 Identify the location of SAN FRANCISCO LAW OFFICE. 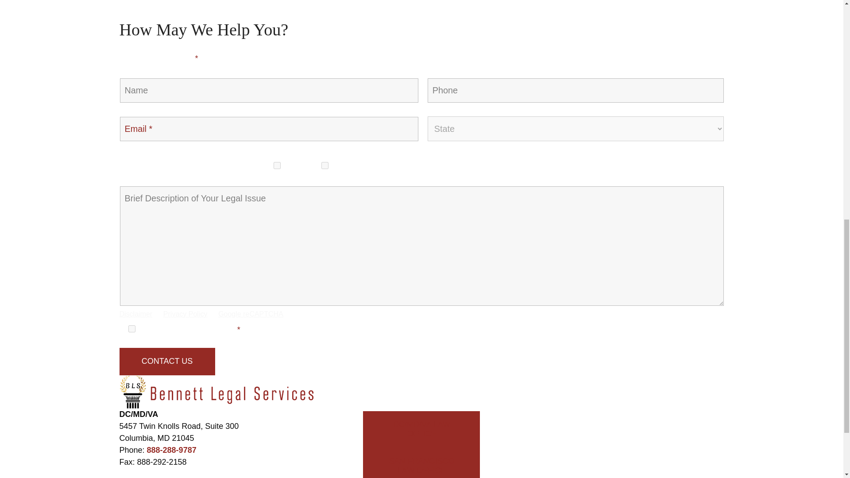
(421, 463).